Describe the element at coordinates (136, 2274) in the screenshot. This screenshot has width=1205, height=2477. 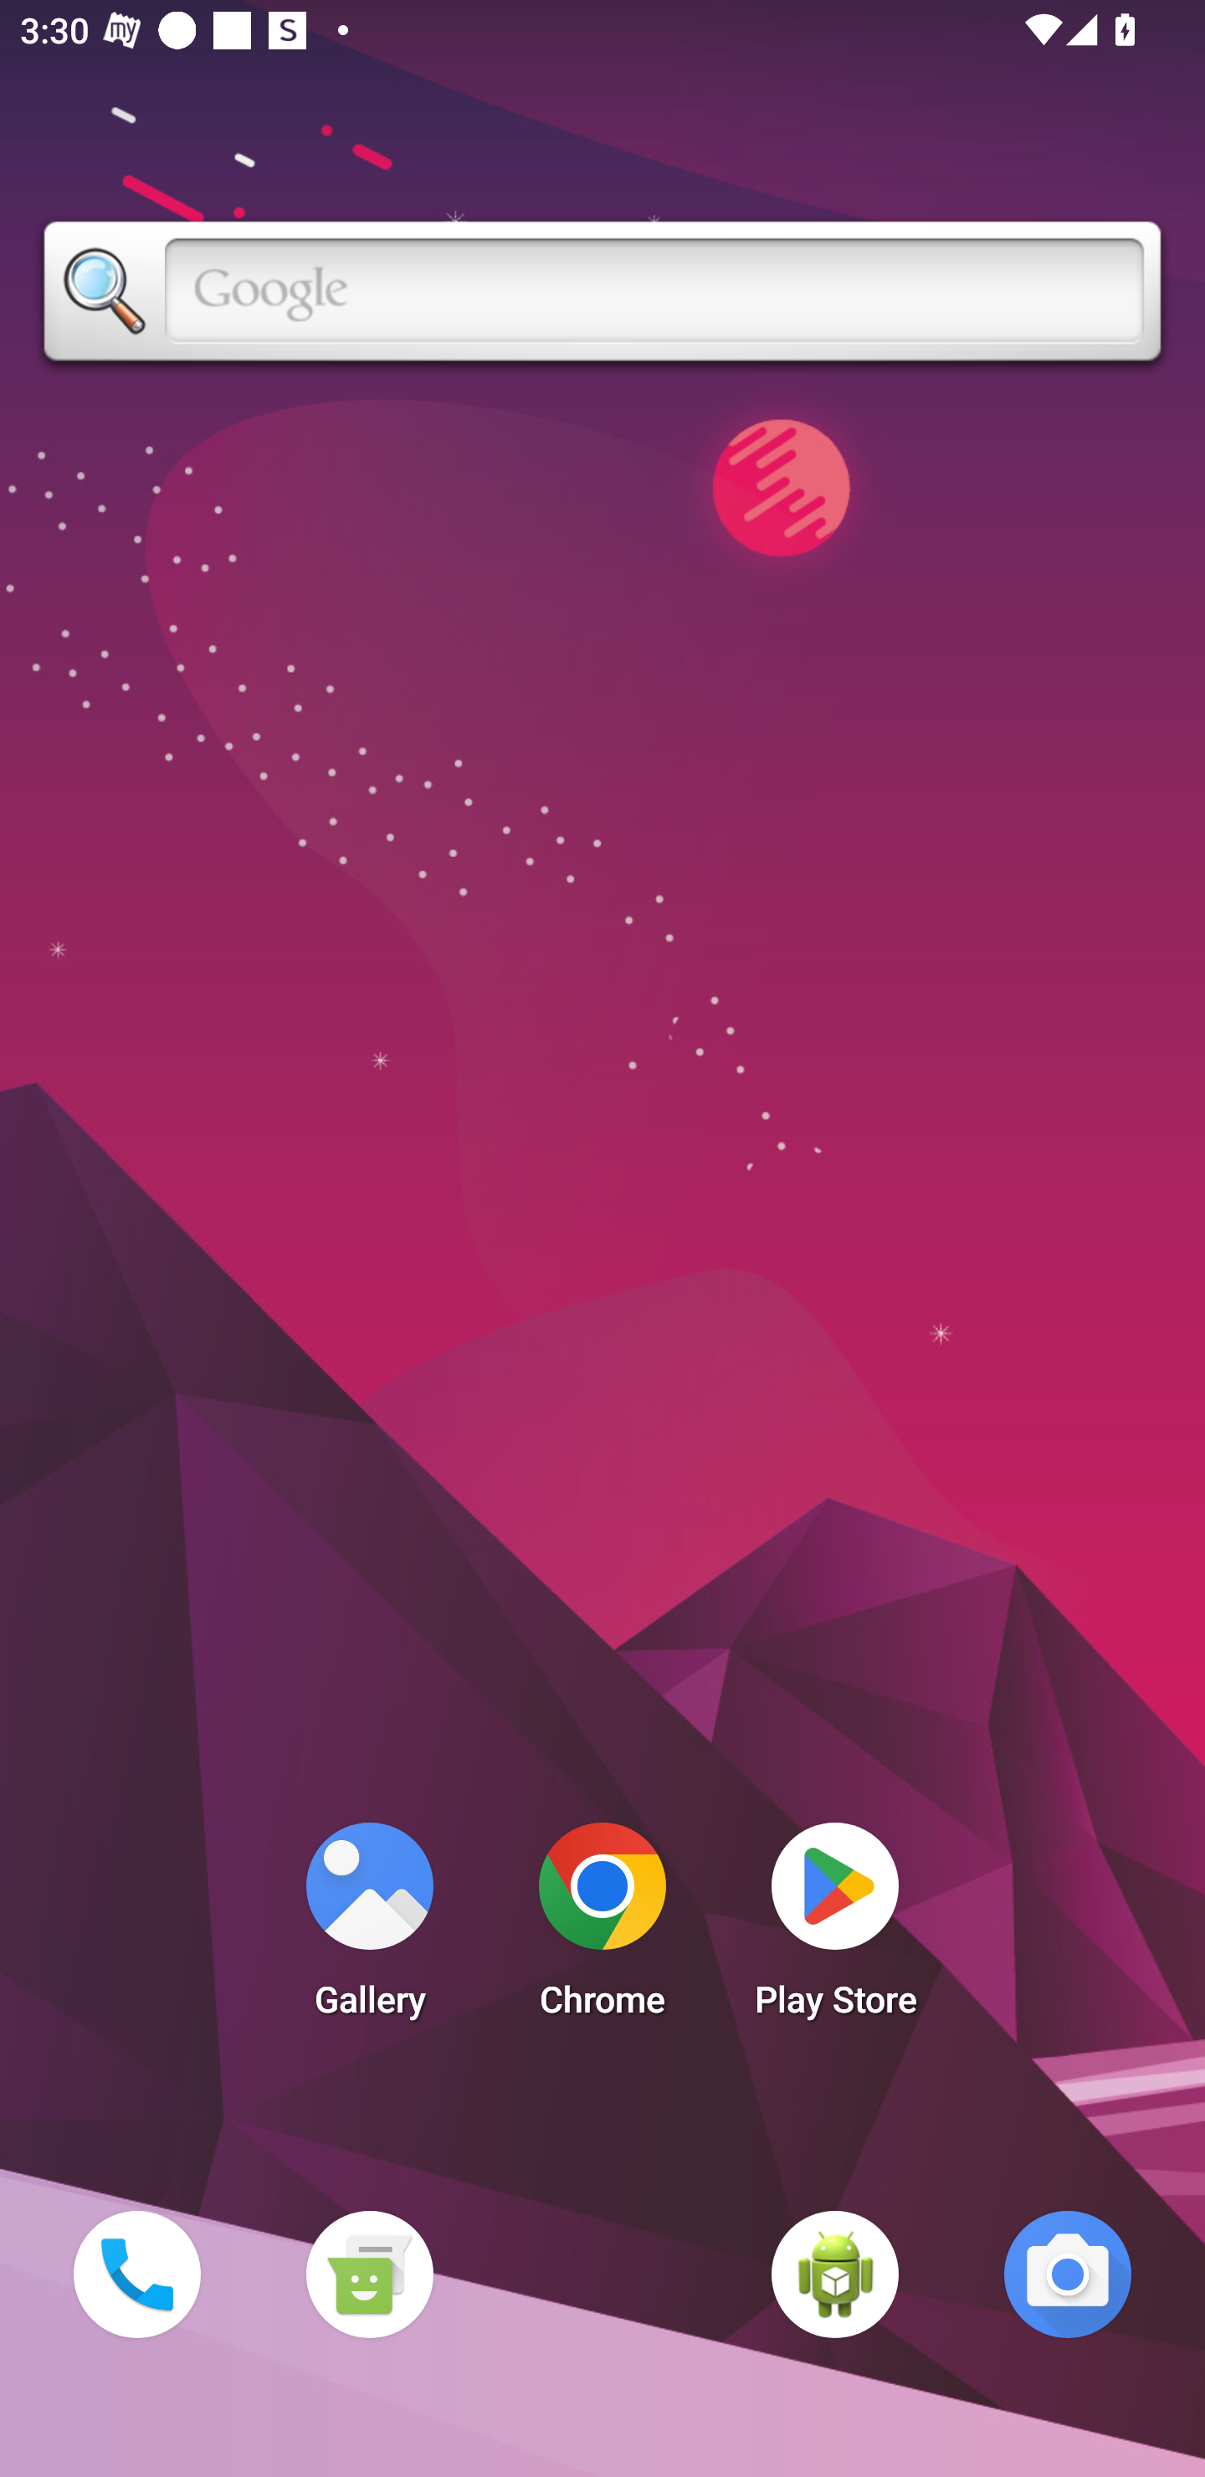
I see `Phone` at that location.